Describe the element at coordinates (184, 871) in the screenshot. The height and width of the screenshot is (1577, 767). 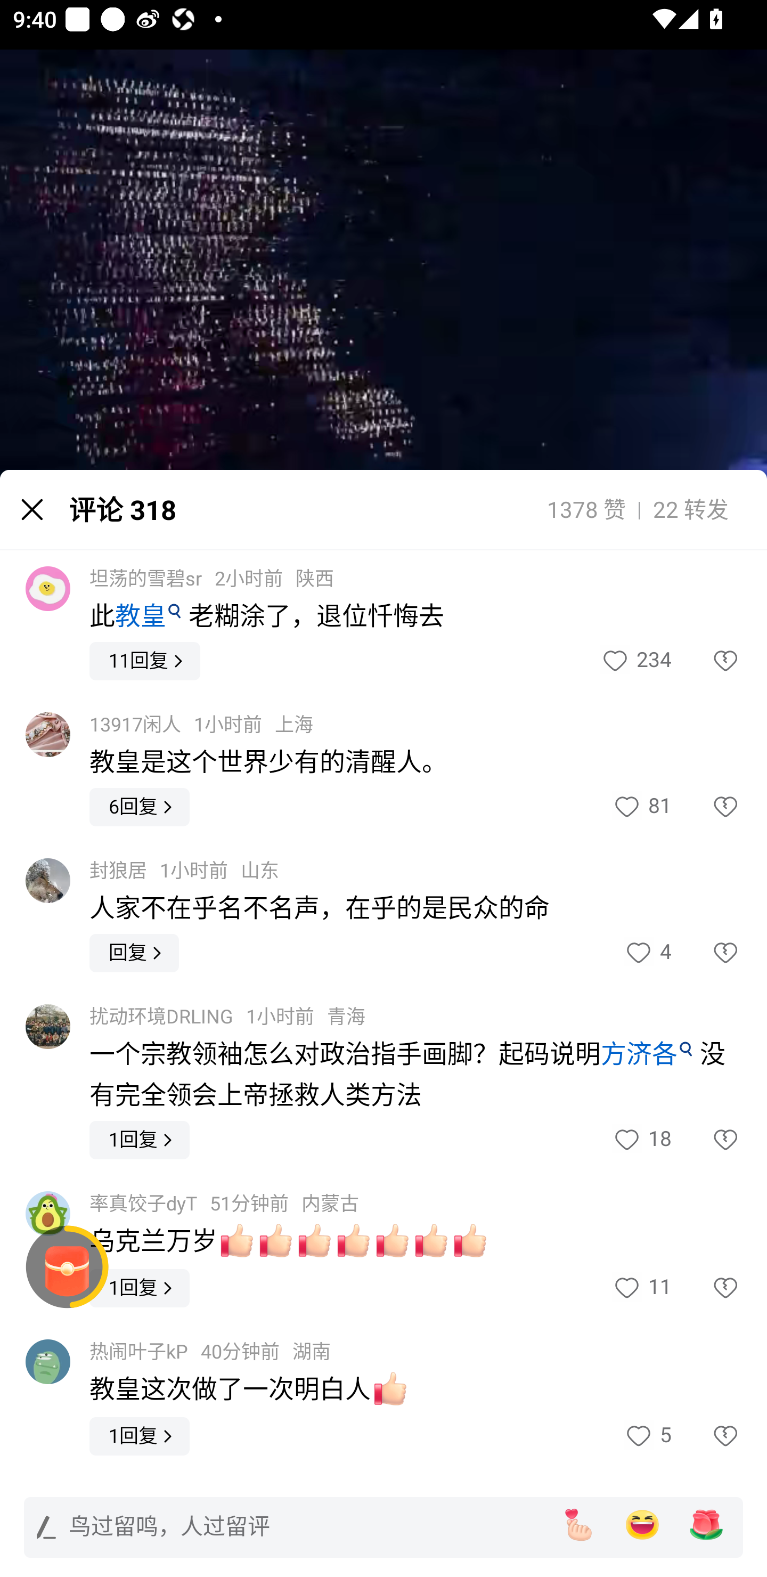
I see `封狼居 1小时前 山东` at that location.